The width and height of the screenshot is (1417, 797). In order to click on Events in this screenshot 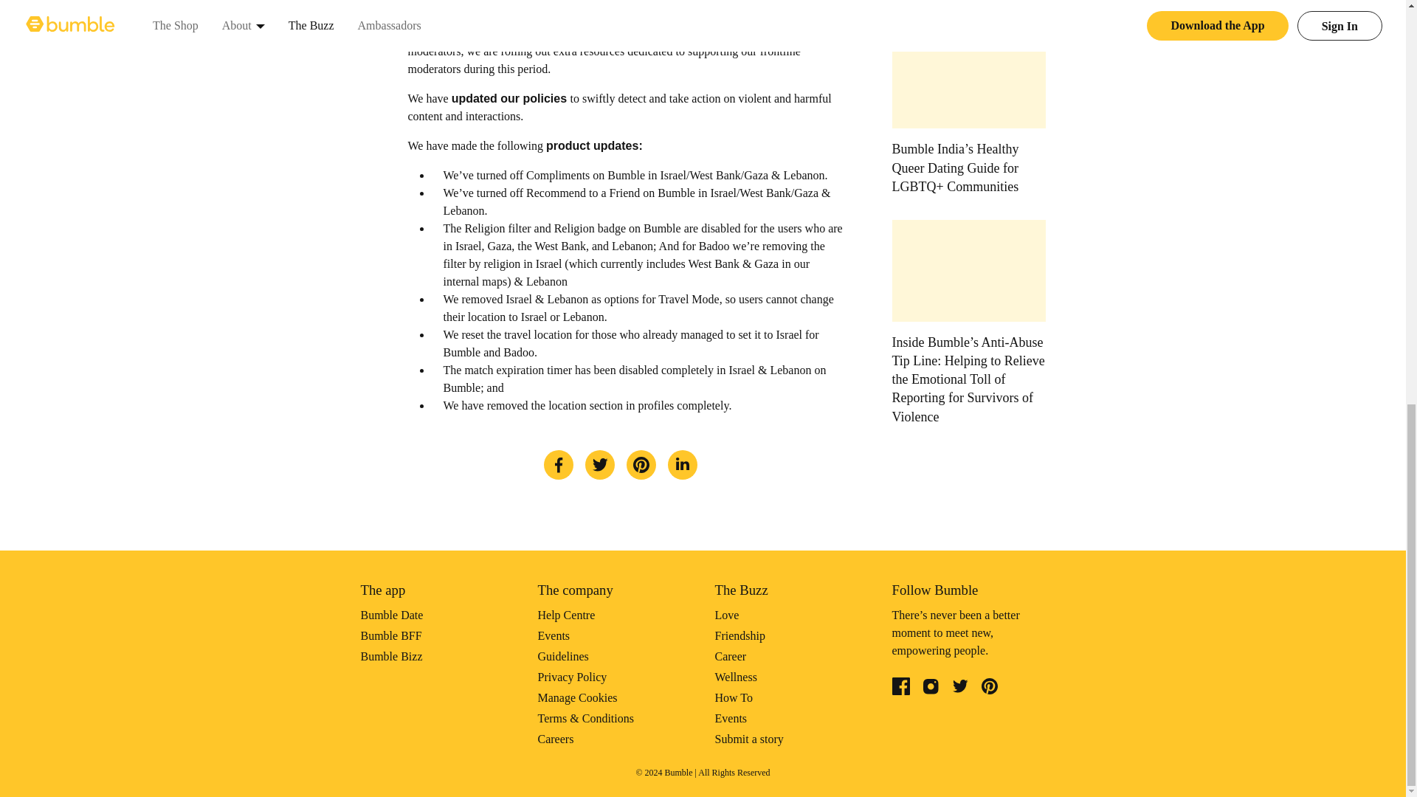, I will do `click(553, 636)`.